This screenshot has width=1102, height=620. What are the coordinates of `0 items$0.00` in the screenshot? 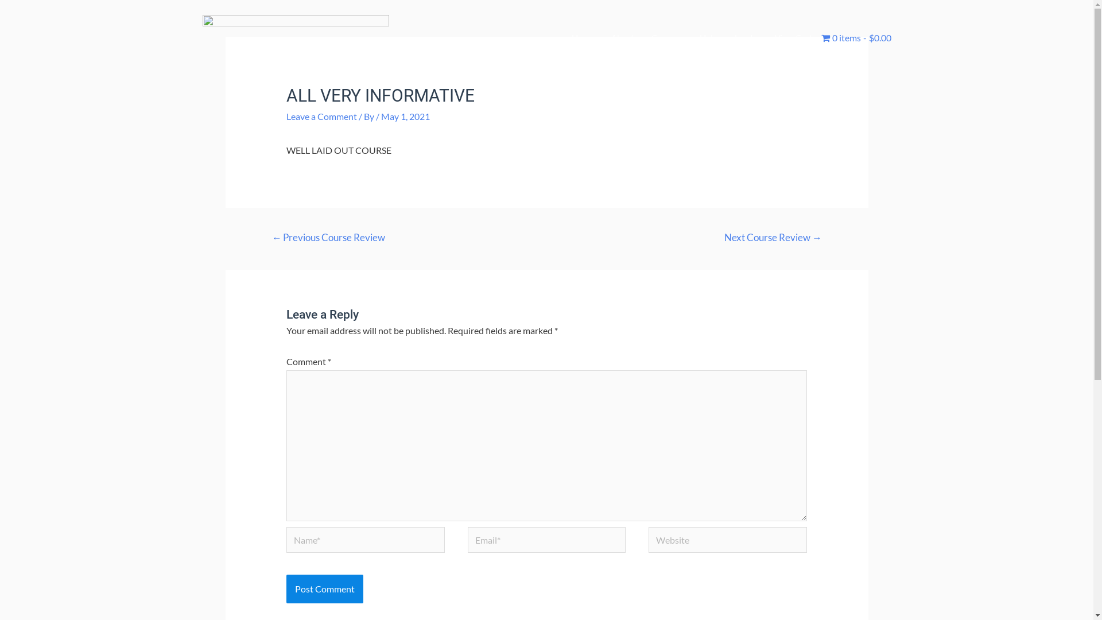 It's located at (856, 38).